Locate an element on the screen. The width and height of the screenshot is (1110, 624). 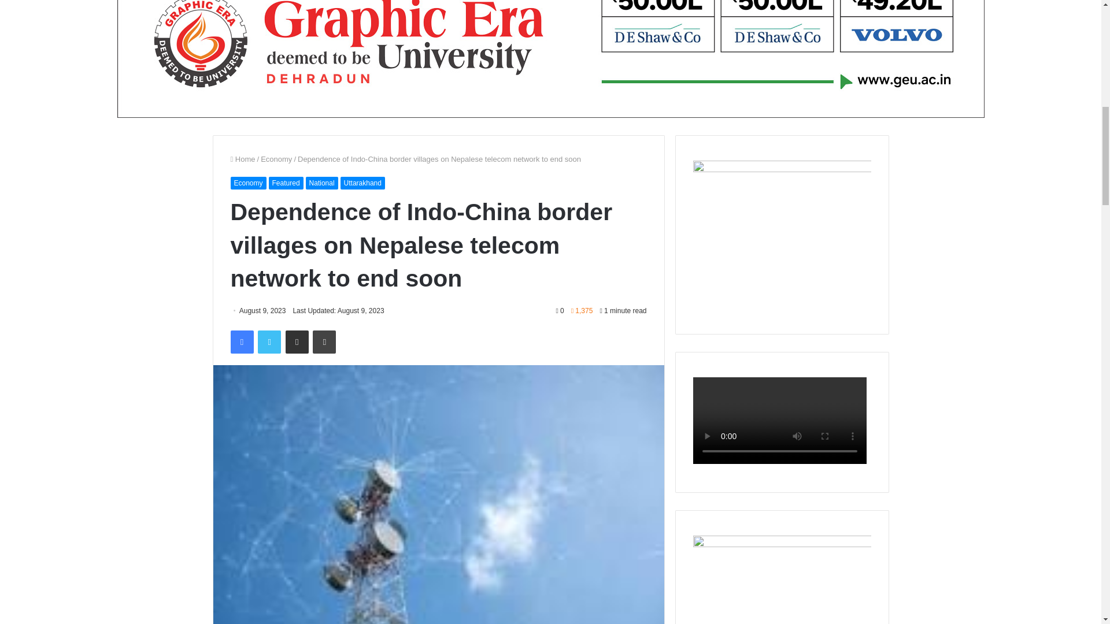
National is located at coordinates (322, 183).